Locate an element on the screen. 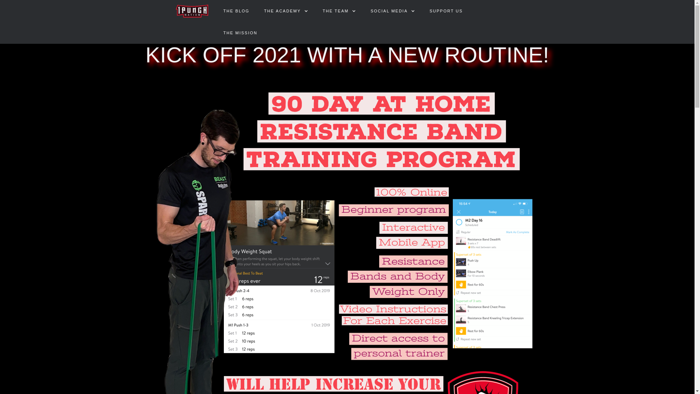 Image resolution: width=700 pixels, height=394 pixels. THE BLOG is located at coordinates (236, 11).